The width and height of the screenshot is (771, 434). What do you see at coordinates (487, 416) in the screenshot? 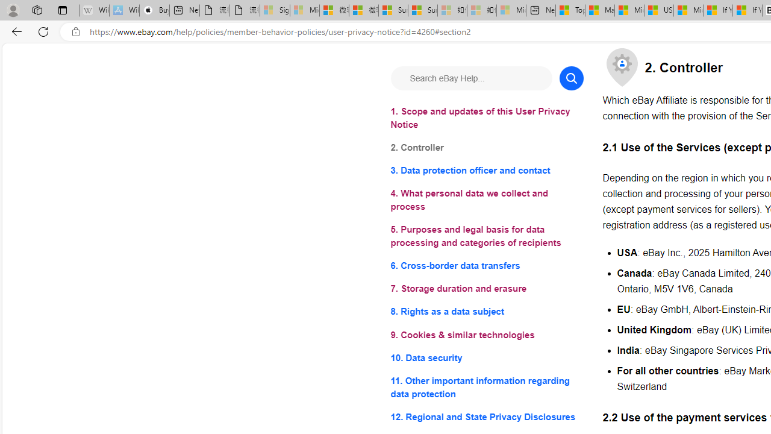
I see `12. Regional and State Privacy Disclosures` at bounding box center [487, 416].